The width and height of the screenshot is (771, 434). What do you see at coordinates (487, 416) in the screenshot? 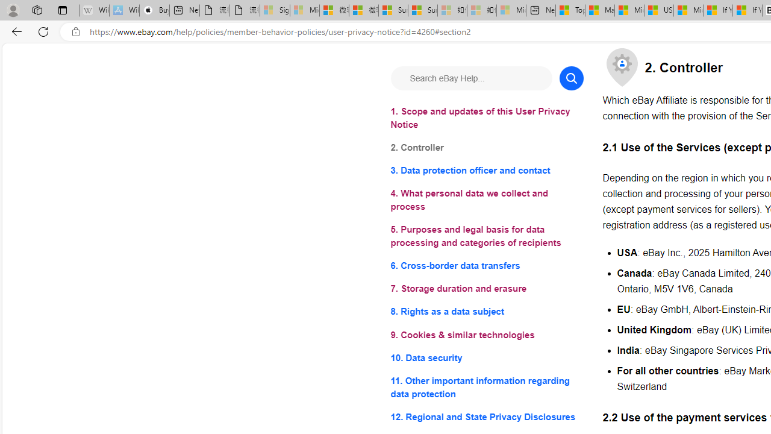
I see `12. Regional and State Privacy Disclosures` at bounding box center [487, 416].